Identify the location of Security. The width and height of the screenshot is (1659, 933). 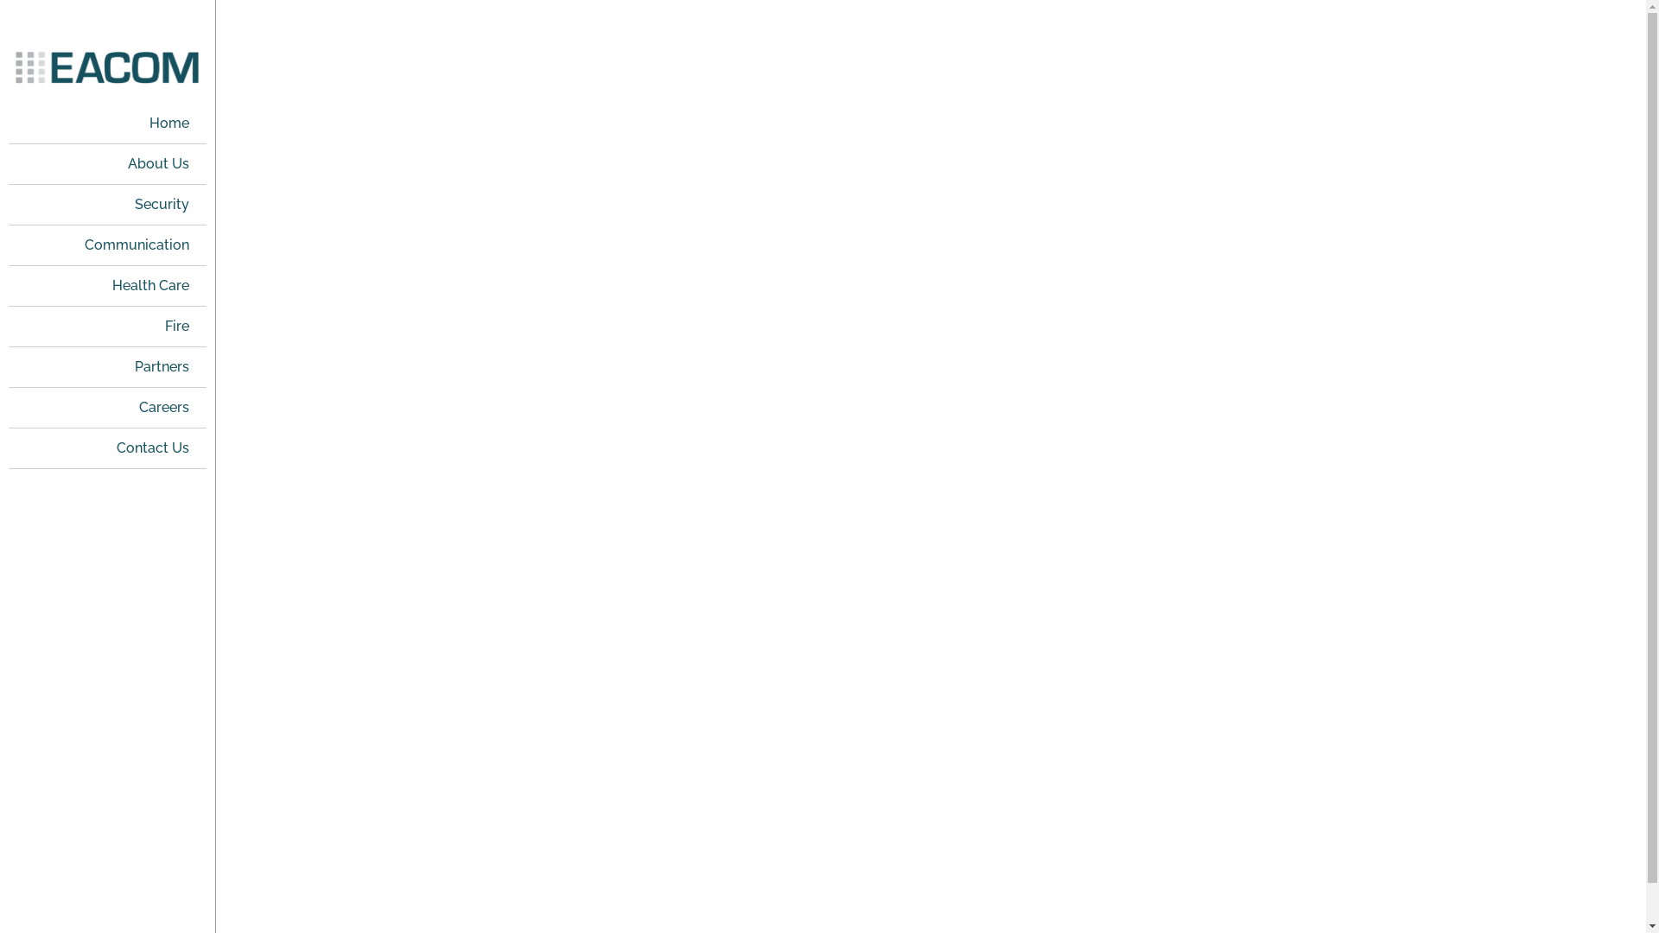
(107, 205).